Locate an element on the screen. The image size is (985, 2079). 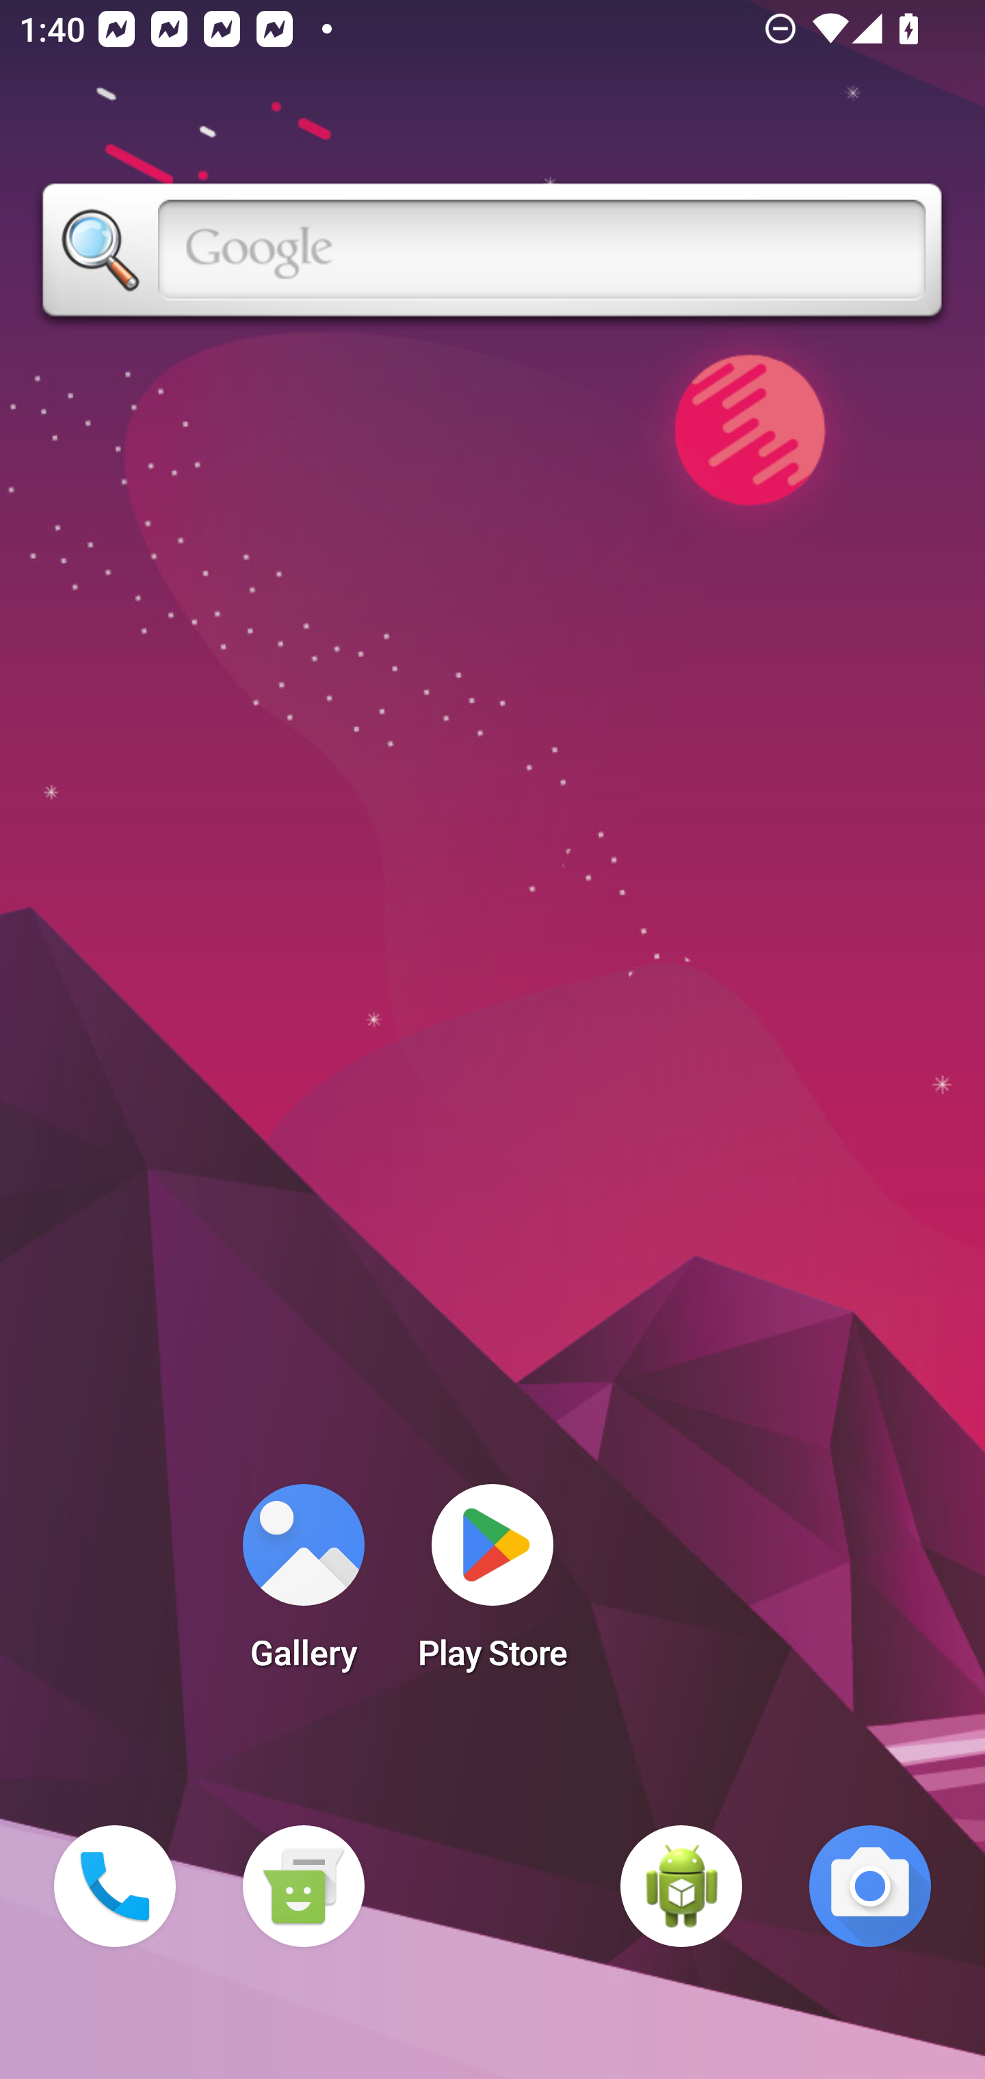
Phone is located at coordinates (115, 1886).